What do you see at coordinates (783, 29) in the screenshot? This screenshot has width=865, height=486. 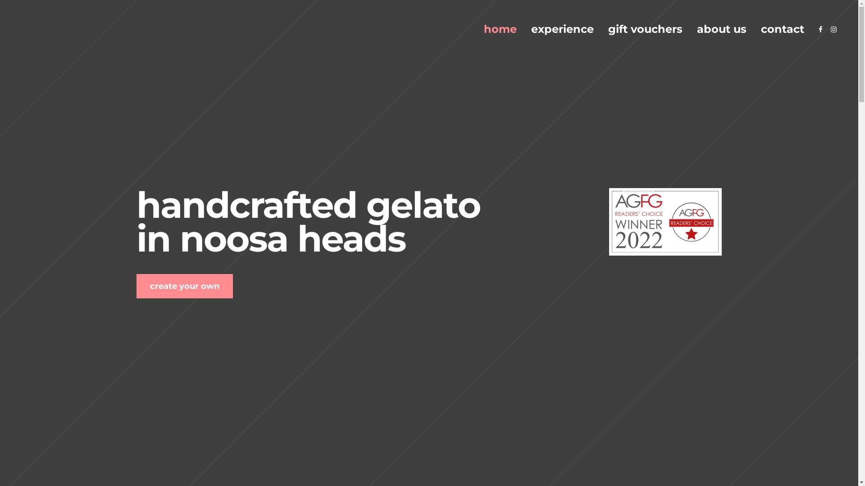 I see `contact` at bounding box center [783, 29].